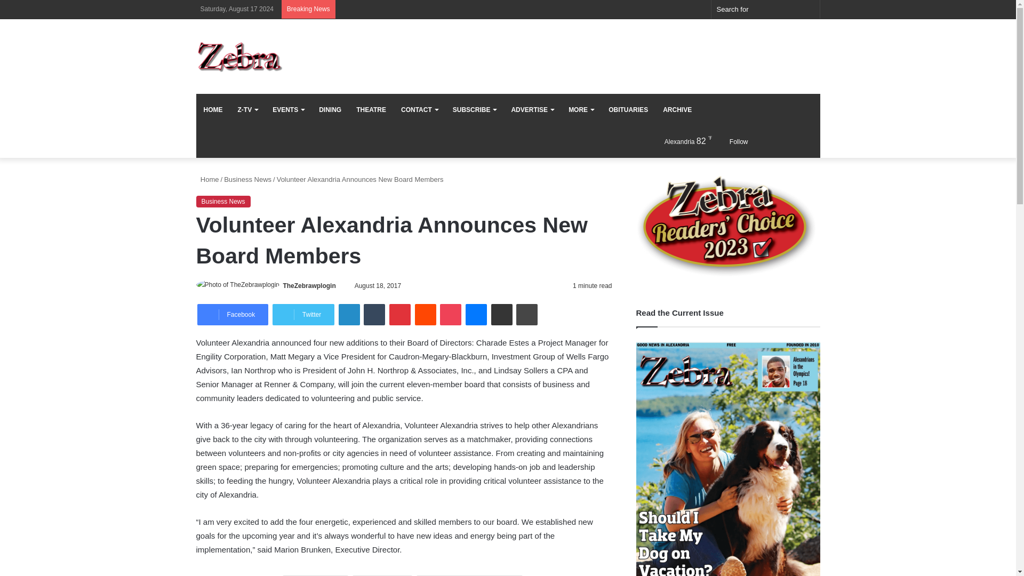 This screenshot has width=1024, height=576. Describe the element at coordinates (330, 110) in the screenshot. I see `DINING` at that location.